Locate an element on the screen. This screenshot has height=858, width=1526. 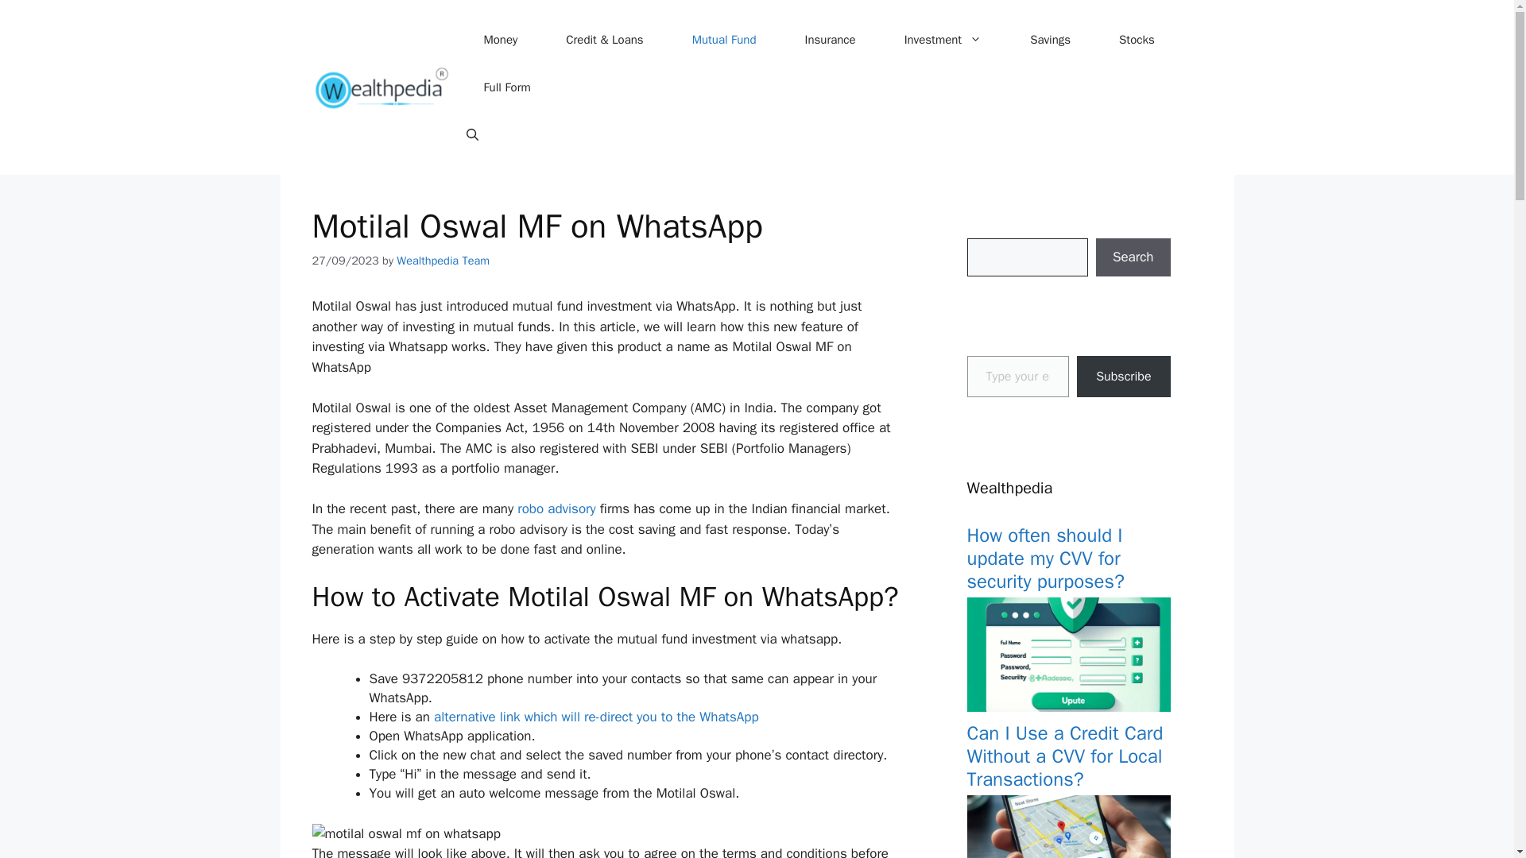
View all posts by Wealthpedia Team is located at coordinates (443, 260).